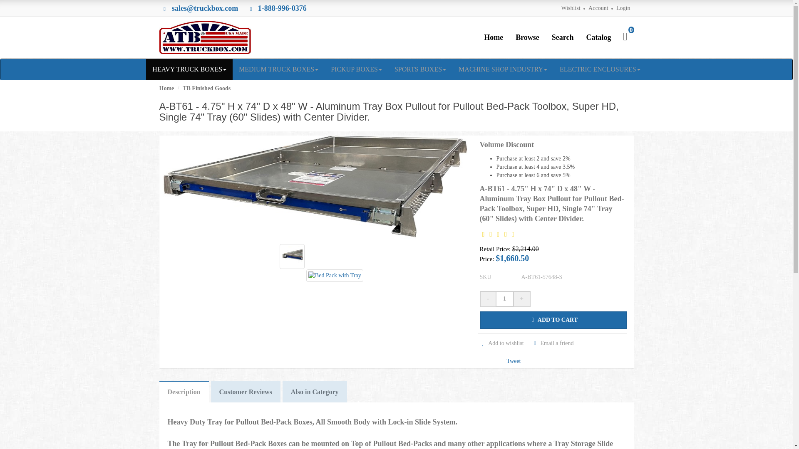 This screenshot has width=799, height=449. Describe the element at coordinates (277, 9) in the screenshot. I see `1-888-996-0` at that location.